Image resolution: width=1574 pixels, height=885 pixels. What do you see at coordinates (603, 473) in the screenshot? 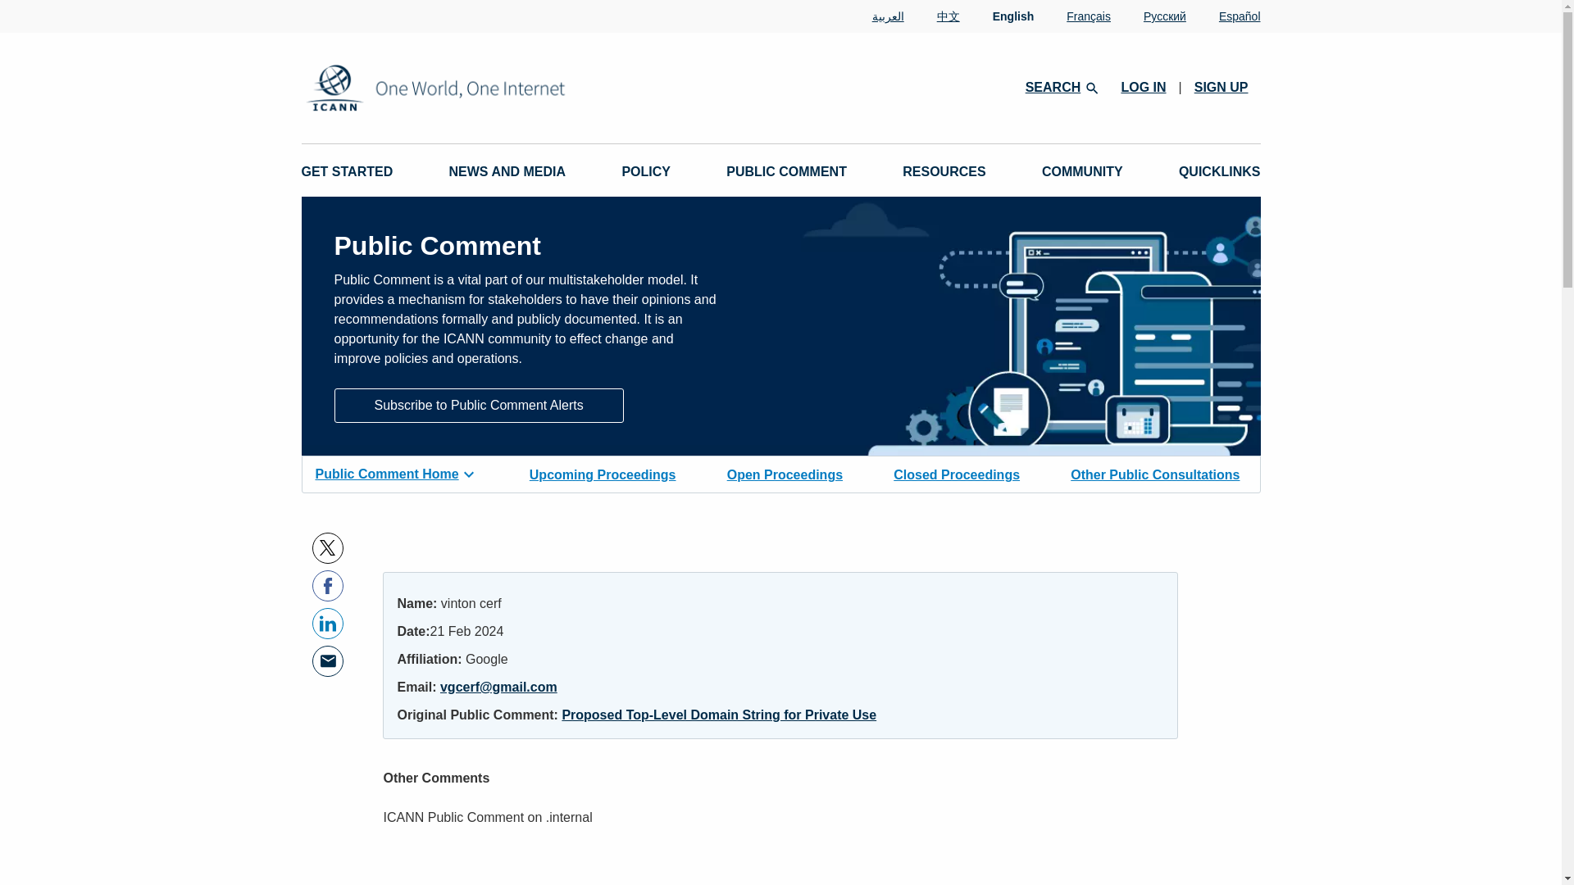
I see `Upcoming Proceedings` at bounding box center [603, 473].